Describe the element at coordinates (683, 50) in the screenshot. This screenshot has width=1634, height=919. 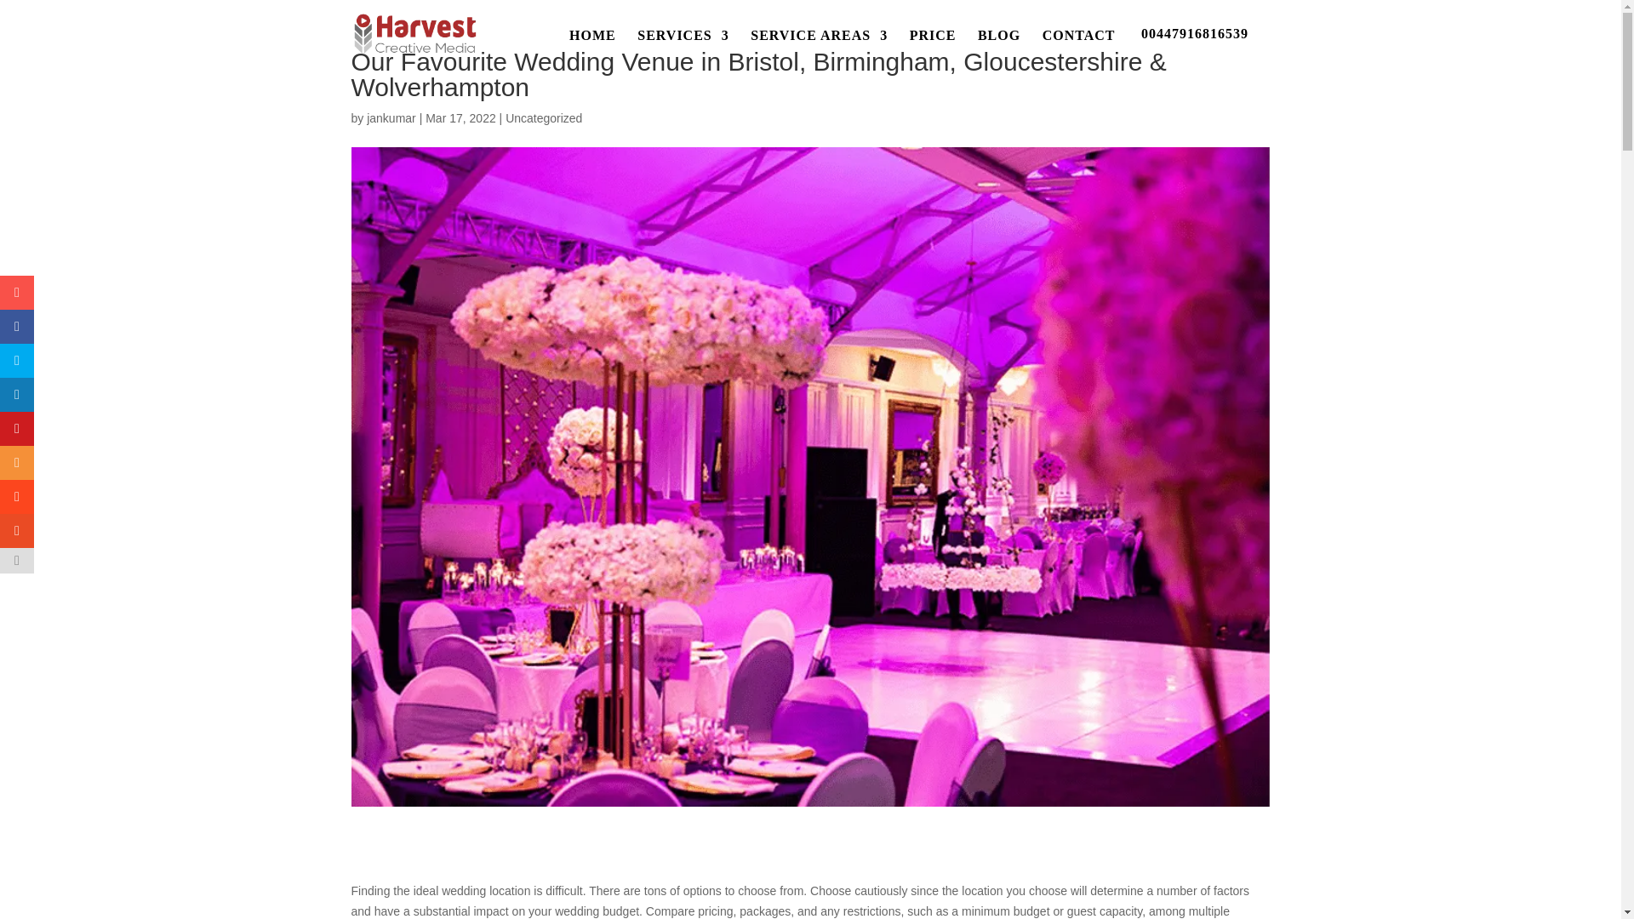
I see `SERVICES` at that location.